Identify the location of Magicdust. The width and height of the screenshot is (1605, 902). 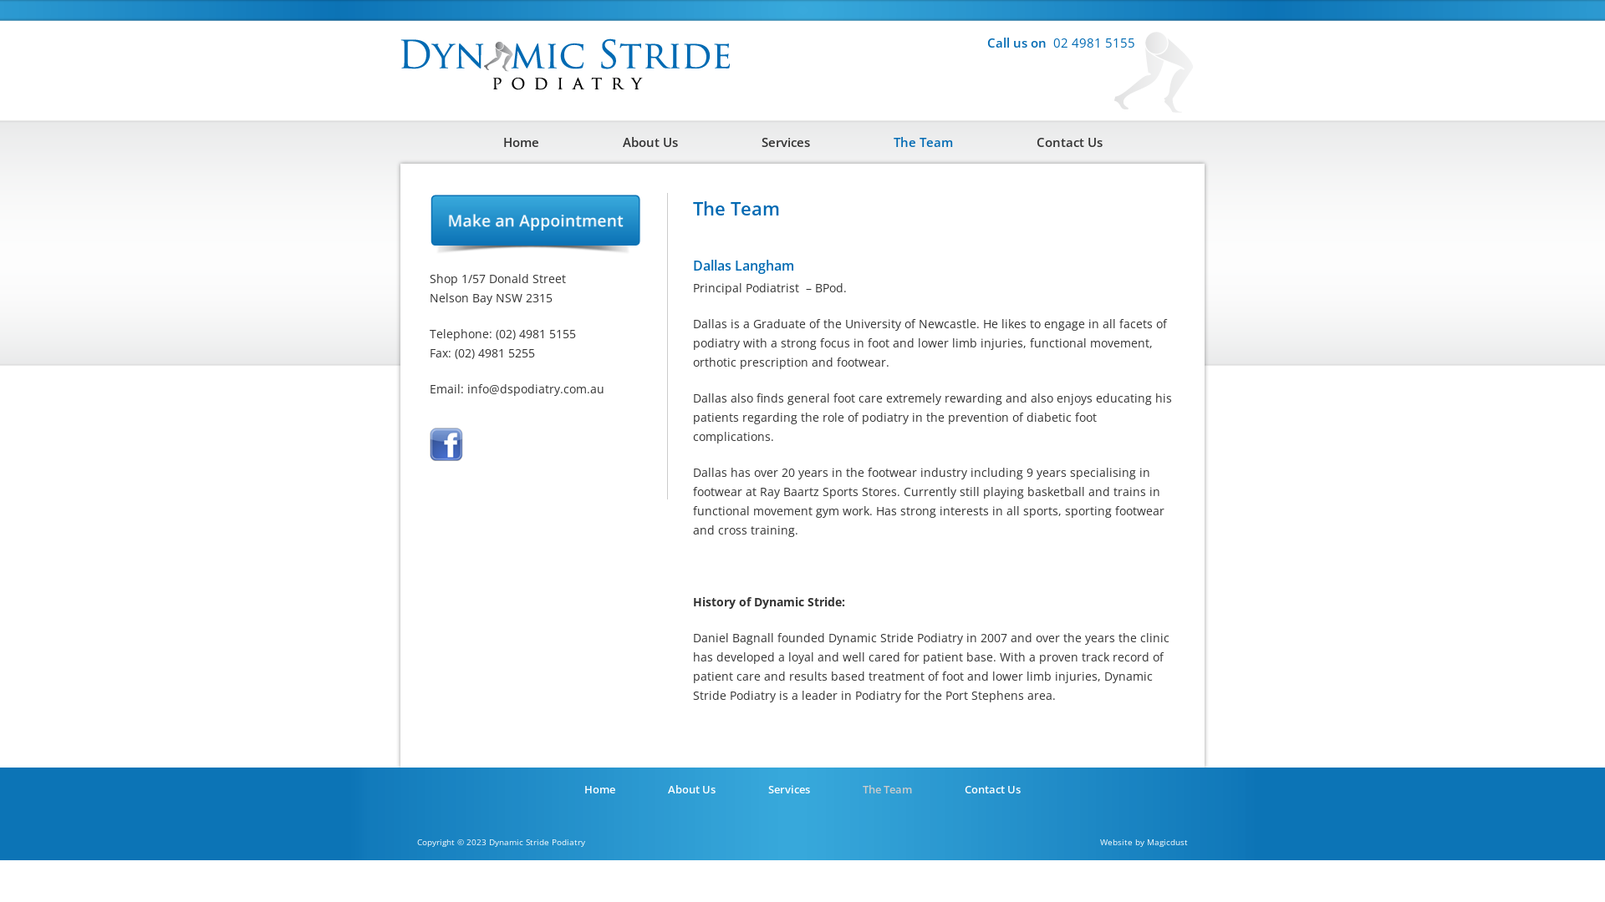
(1167, 842).